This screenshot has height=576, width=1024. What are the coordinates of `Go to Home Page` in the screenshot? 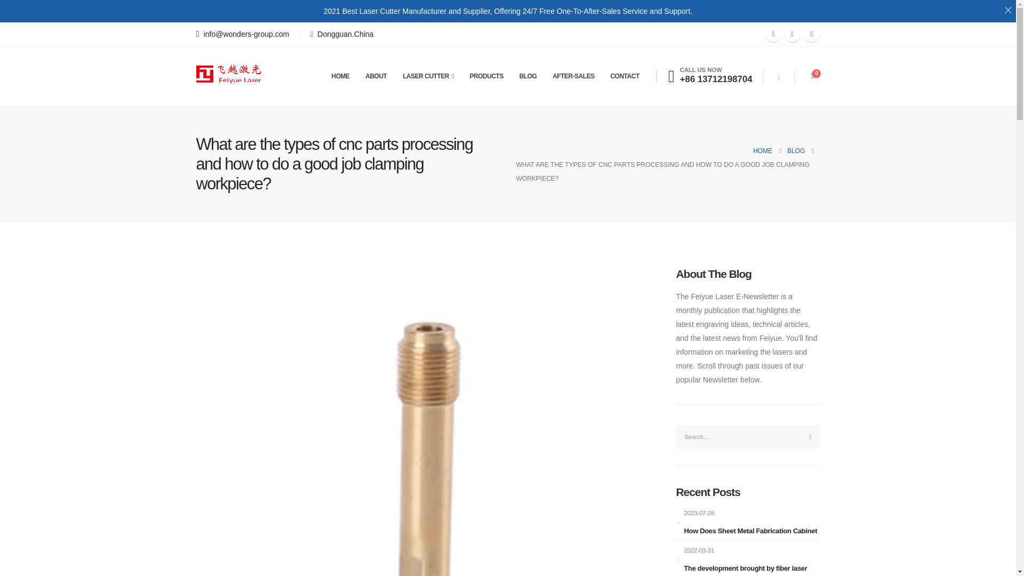 It's located at (762, 150).